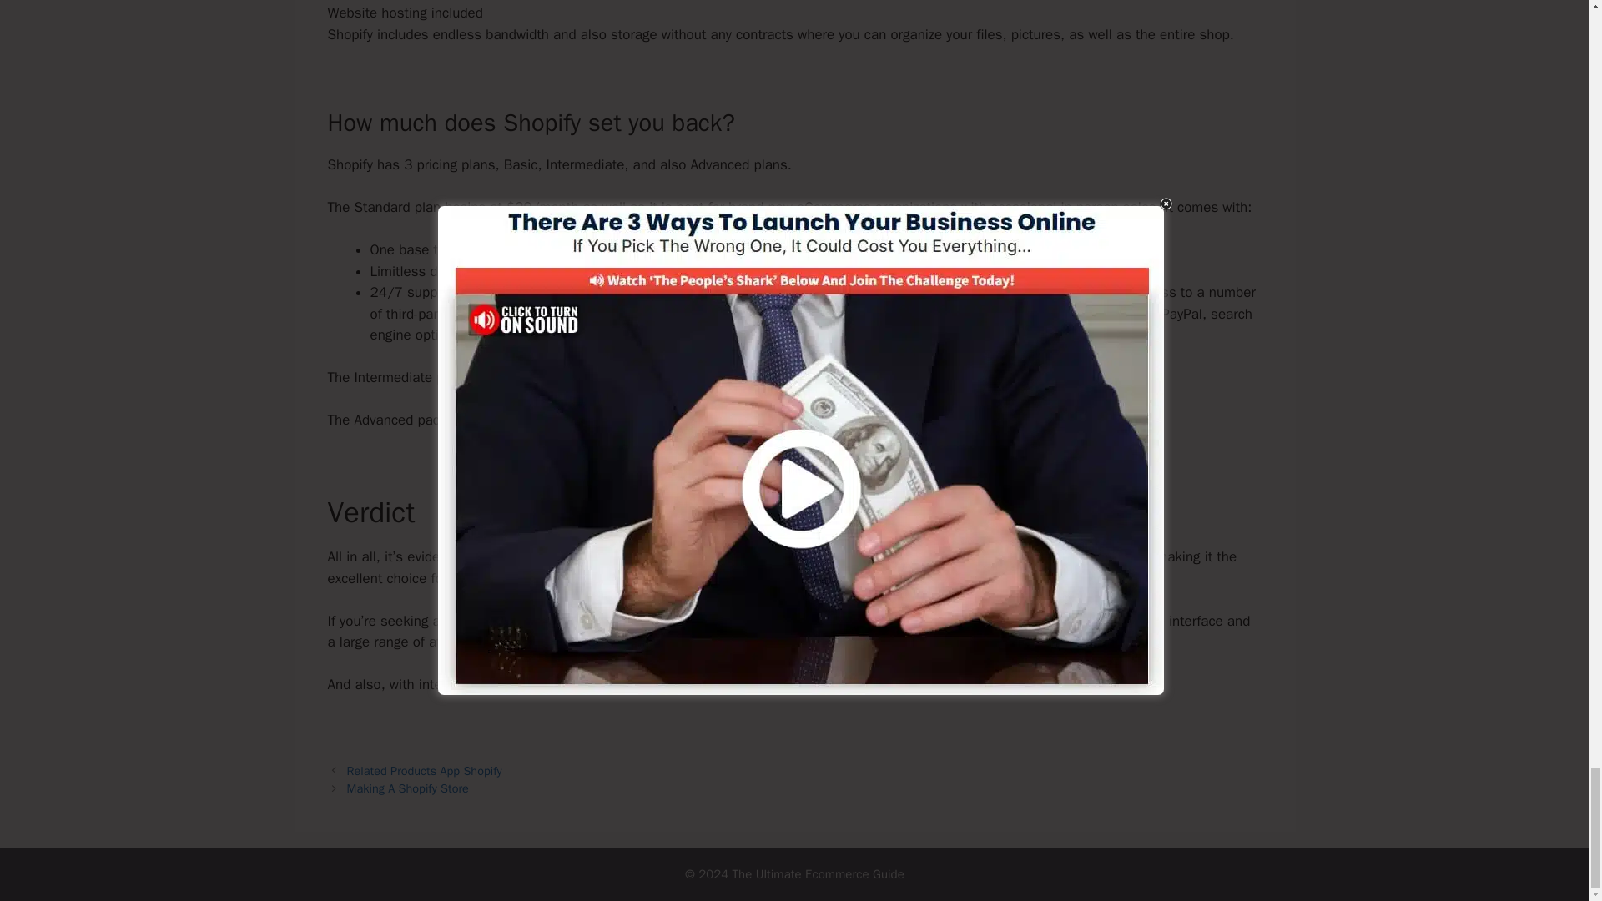 This screenshot has height=901, width=1602. I want to click on Shopify can aid you to drive web traffic, so click(840, 684).